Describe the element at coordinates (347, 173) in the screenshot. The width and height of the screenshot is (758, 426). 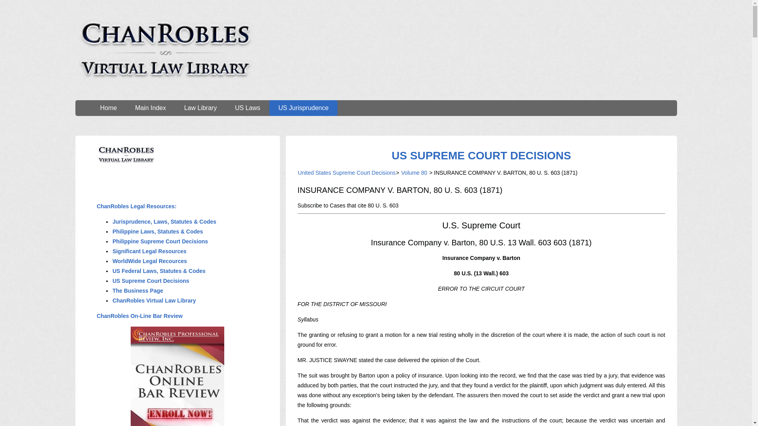
I see `United States Supreme Court Decisions` at that location.